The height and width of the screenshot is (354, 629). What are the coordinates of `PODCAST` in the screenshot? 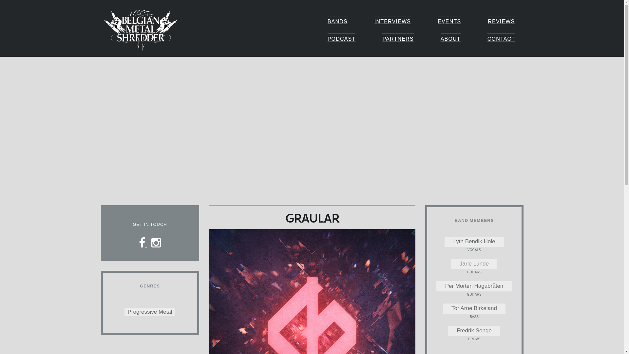 It's located at (342, 38).